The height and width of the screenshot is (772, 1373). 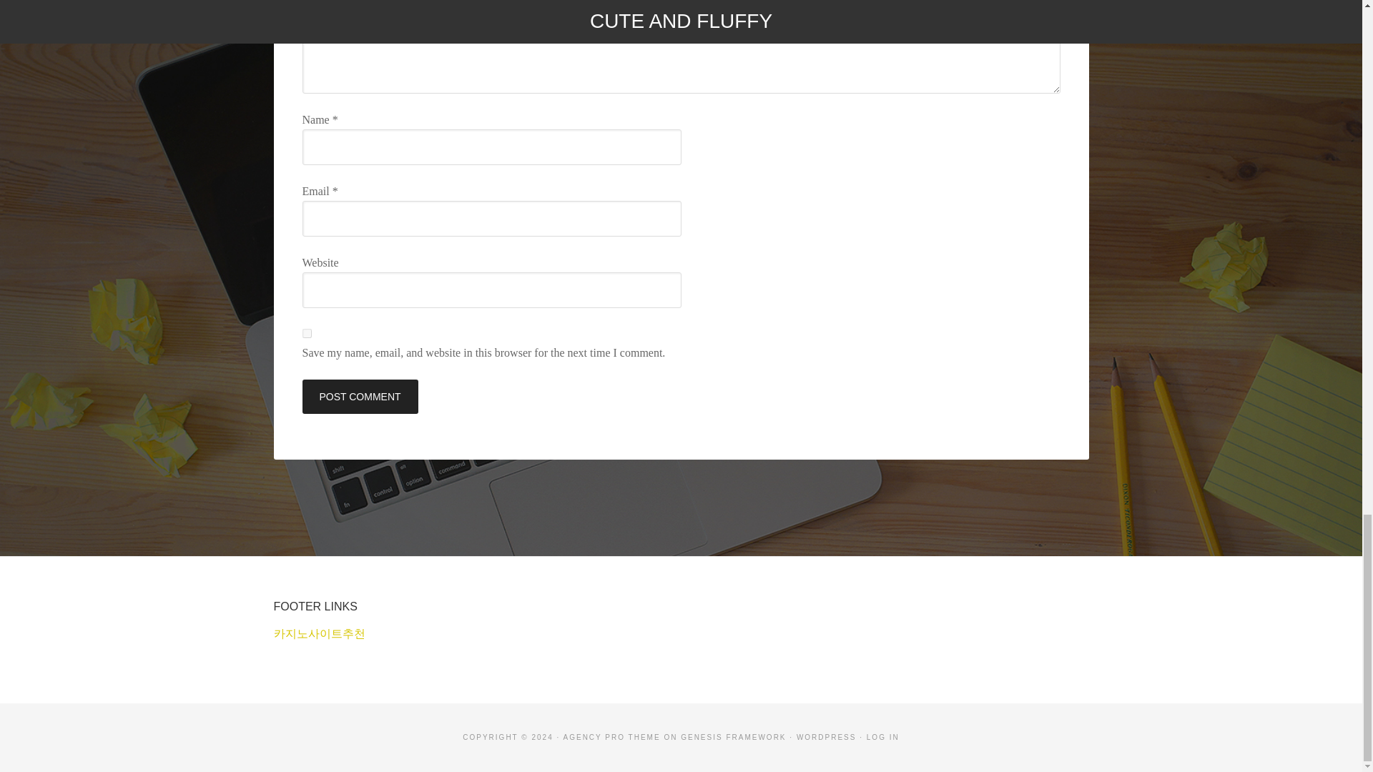 I want to click on GENESIS FRAMEWORK, so click(x=733, y=737).